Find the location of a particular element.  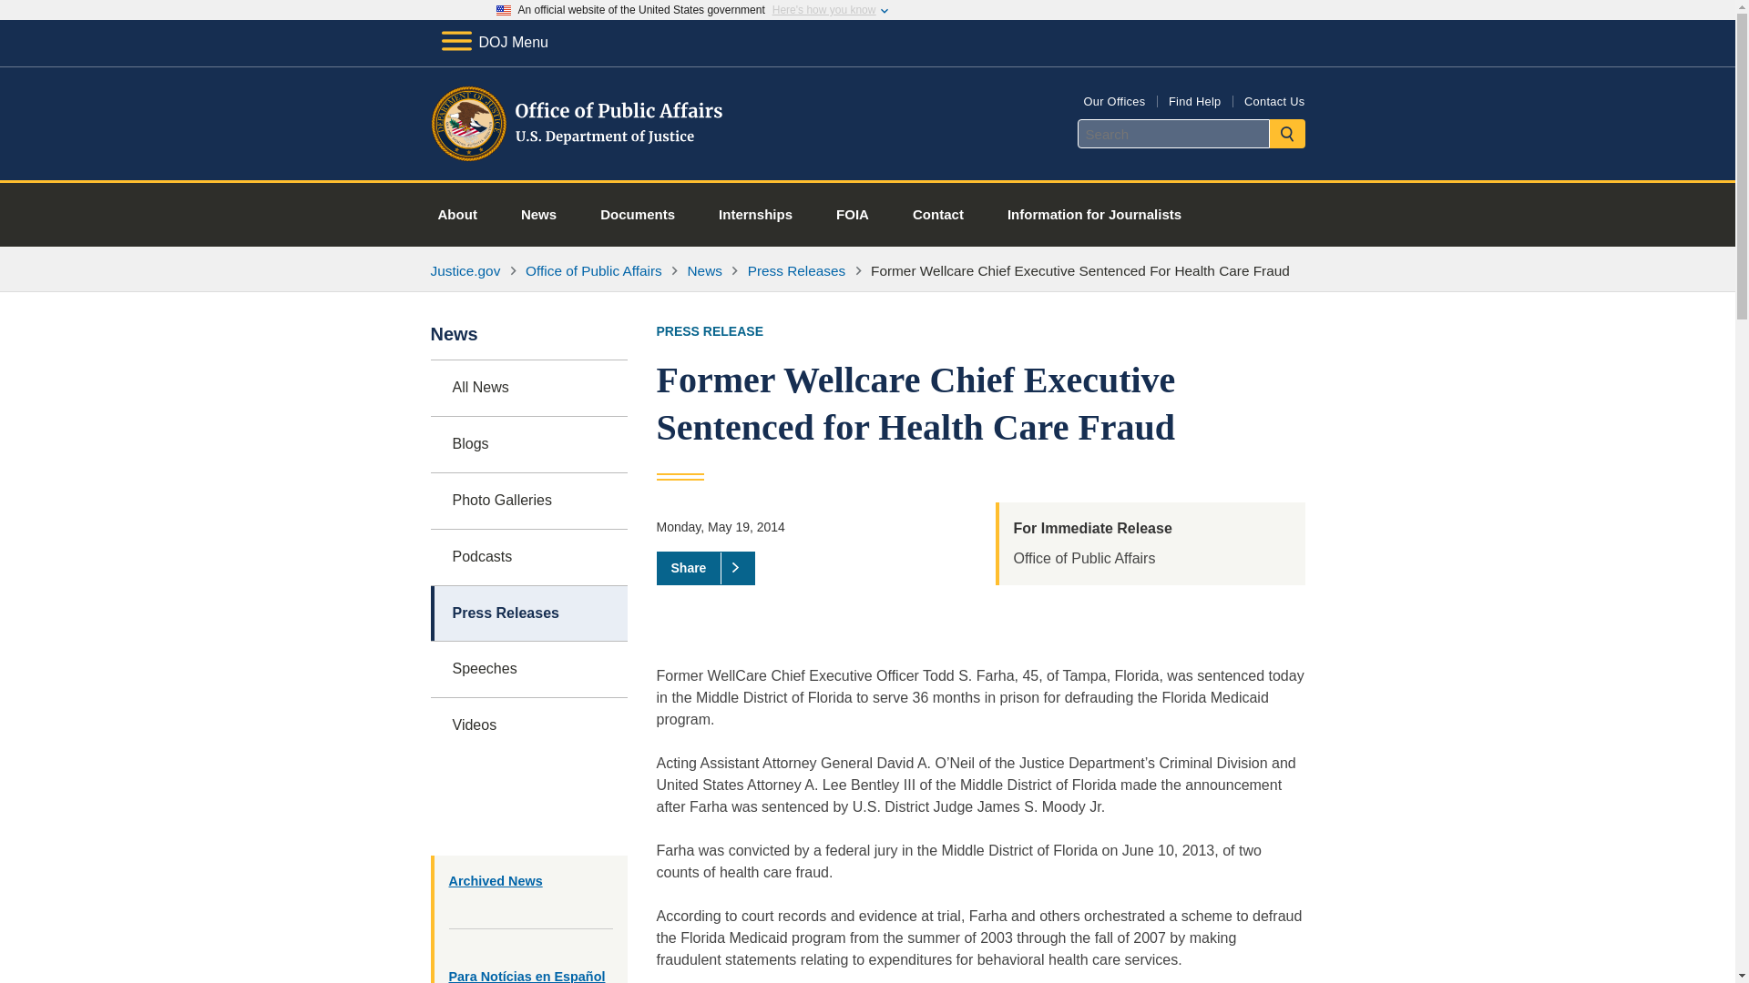

About is located at coordinates (457, 215).